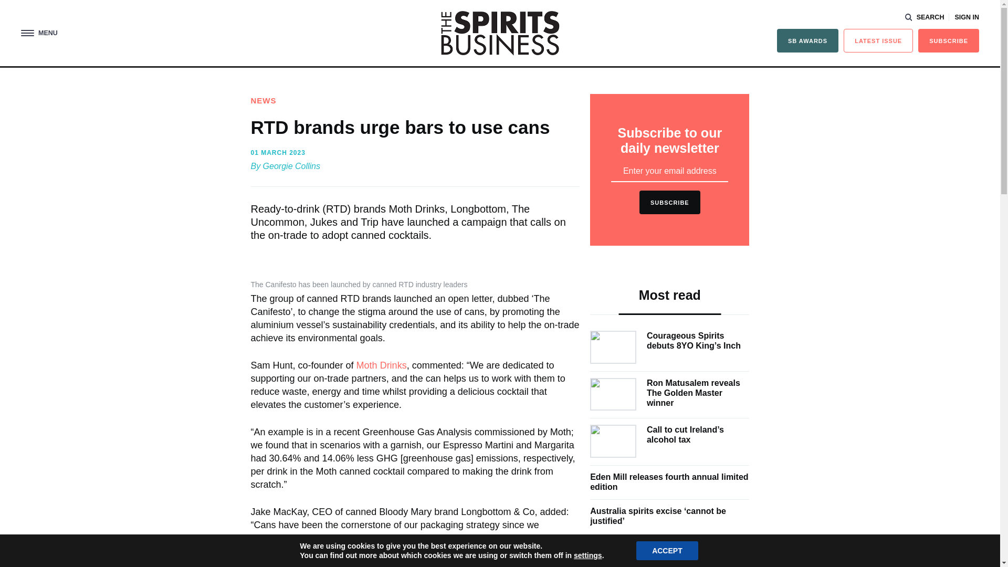 This screenshot has height=567, width=1008. What do you see at coordinates (878, 41) in the screenshot?
I see `LATEST ISSUE` at bounding box center [878, 41].